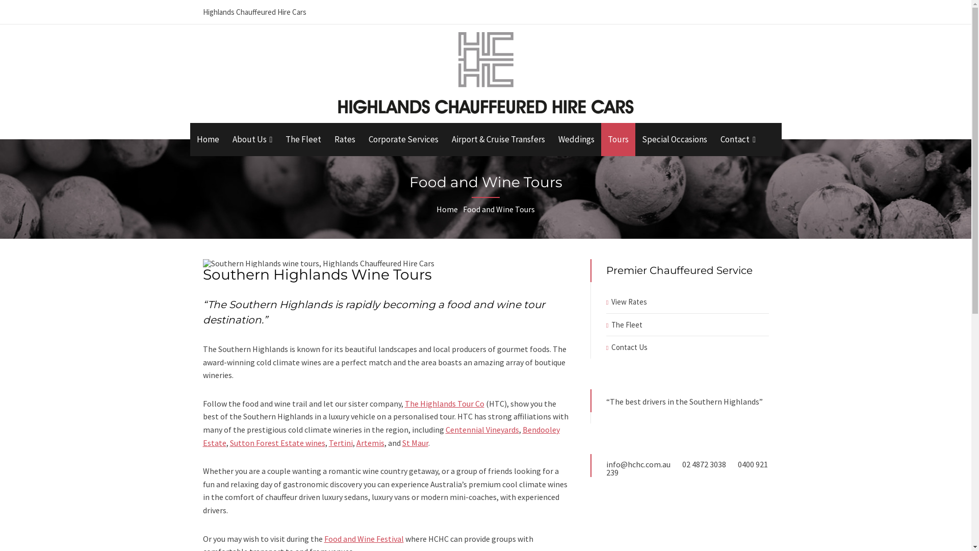 Image resolution: width=979 pixels, height=551 pixels. I want to click on Artemis, so click(370, 443).